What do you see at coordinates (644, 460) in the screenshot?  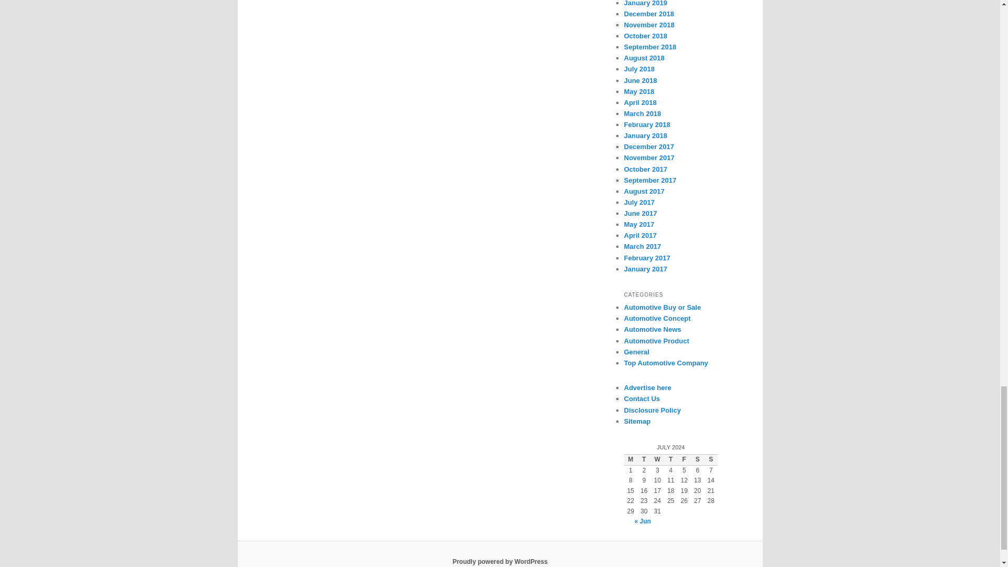 I see `Tuesday` at bounding box center [644, 460].